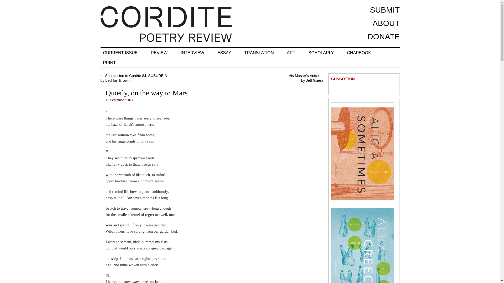  Describe the element at coordinates (386, 23) in the screenshot. I see `ABOUT` at that location.